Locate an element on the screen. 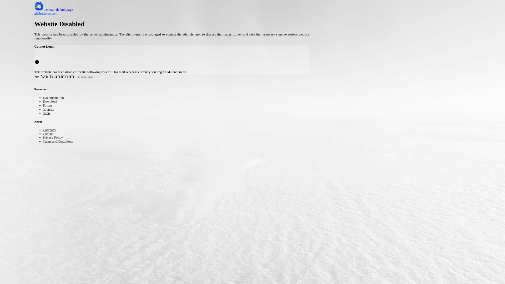 The height and width of the screenshot is (284, 505). RSS is located at coordinates (339, 212).